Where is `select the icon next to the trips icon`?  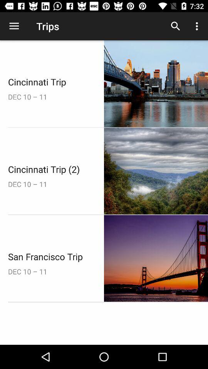 select the icon next to the trips icon is located at coordinates (14, 26).